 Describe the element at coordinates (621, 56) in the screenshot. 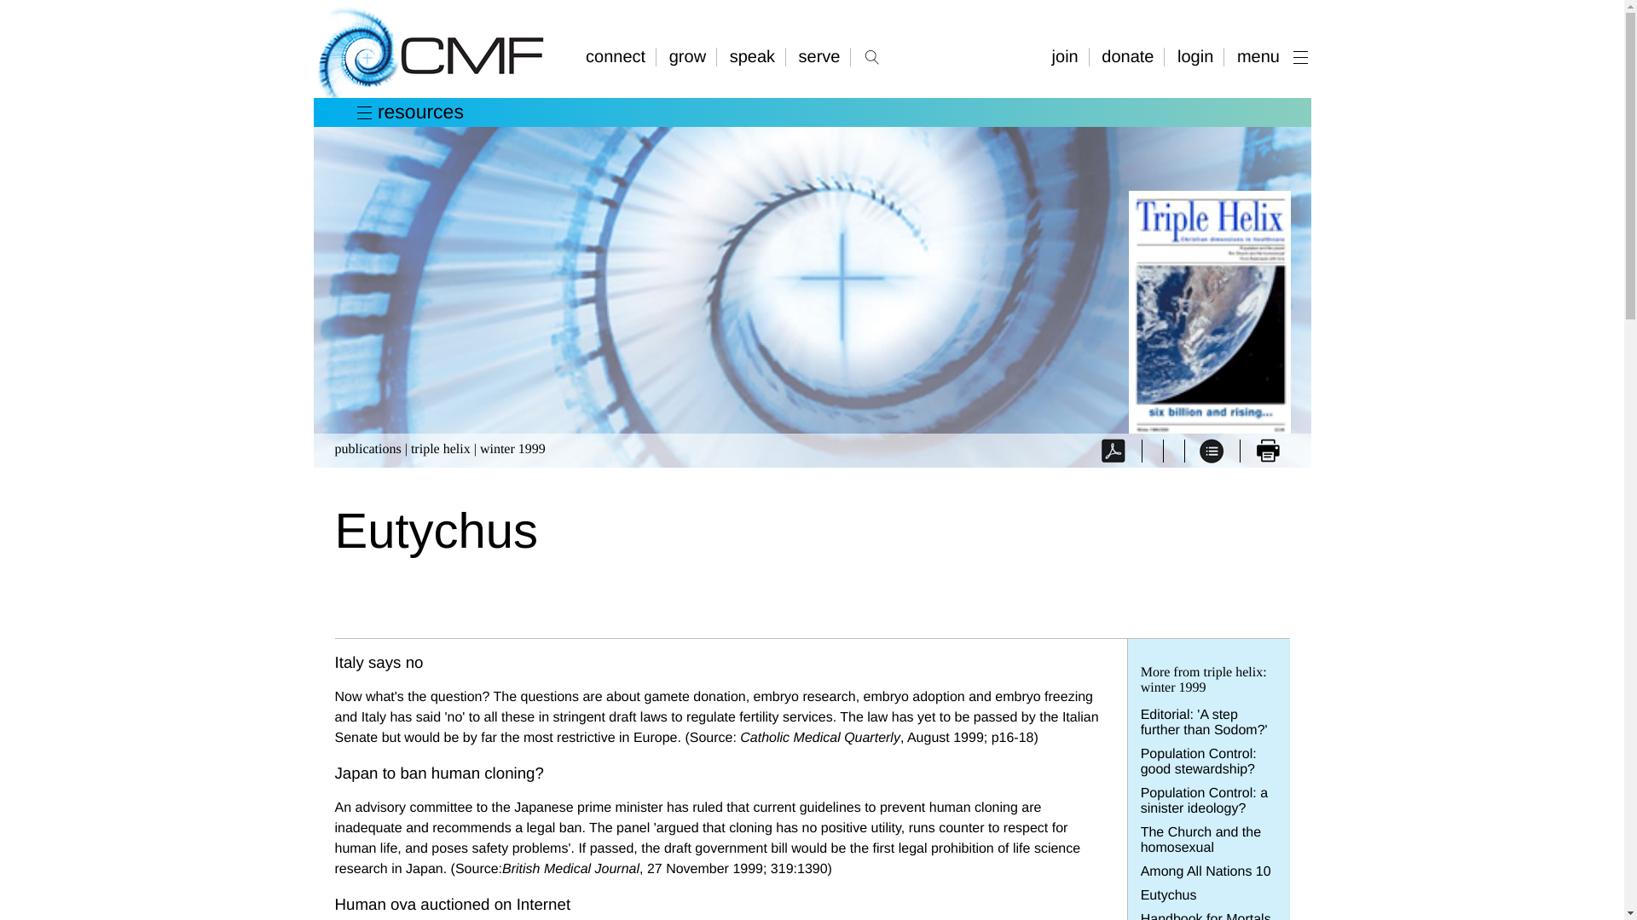

I see `connect` at that location.